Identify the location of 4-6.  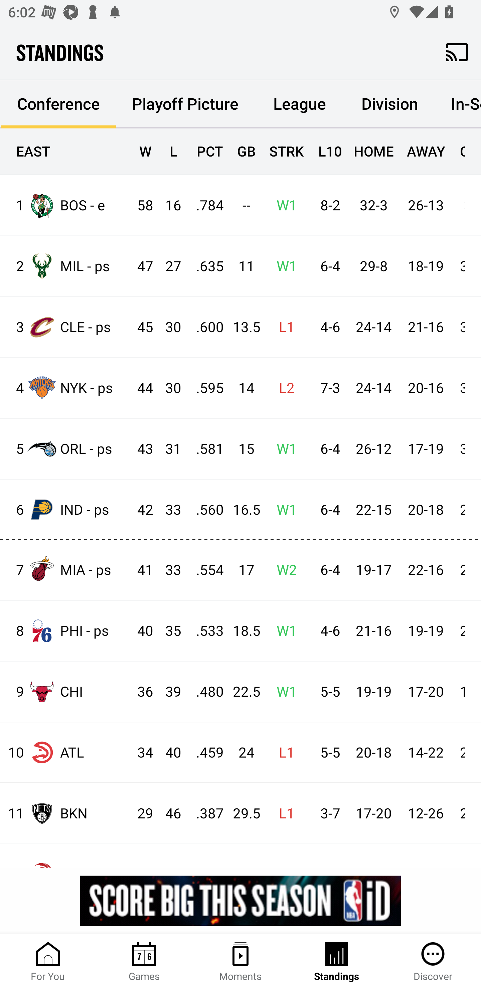
(327, 631).